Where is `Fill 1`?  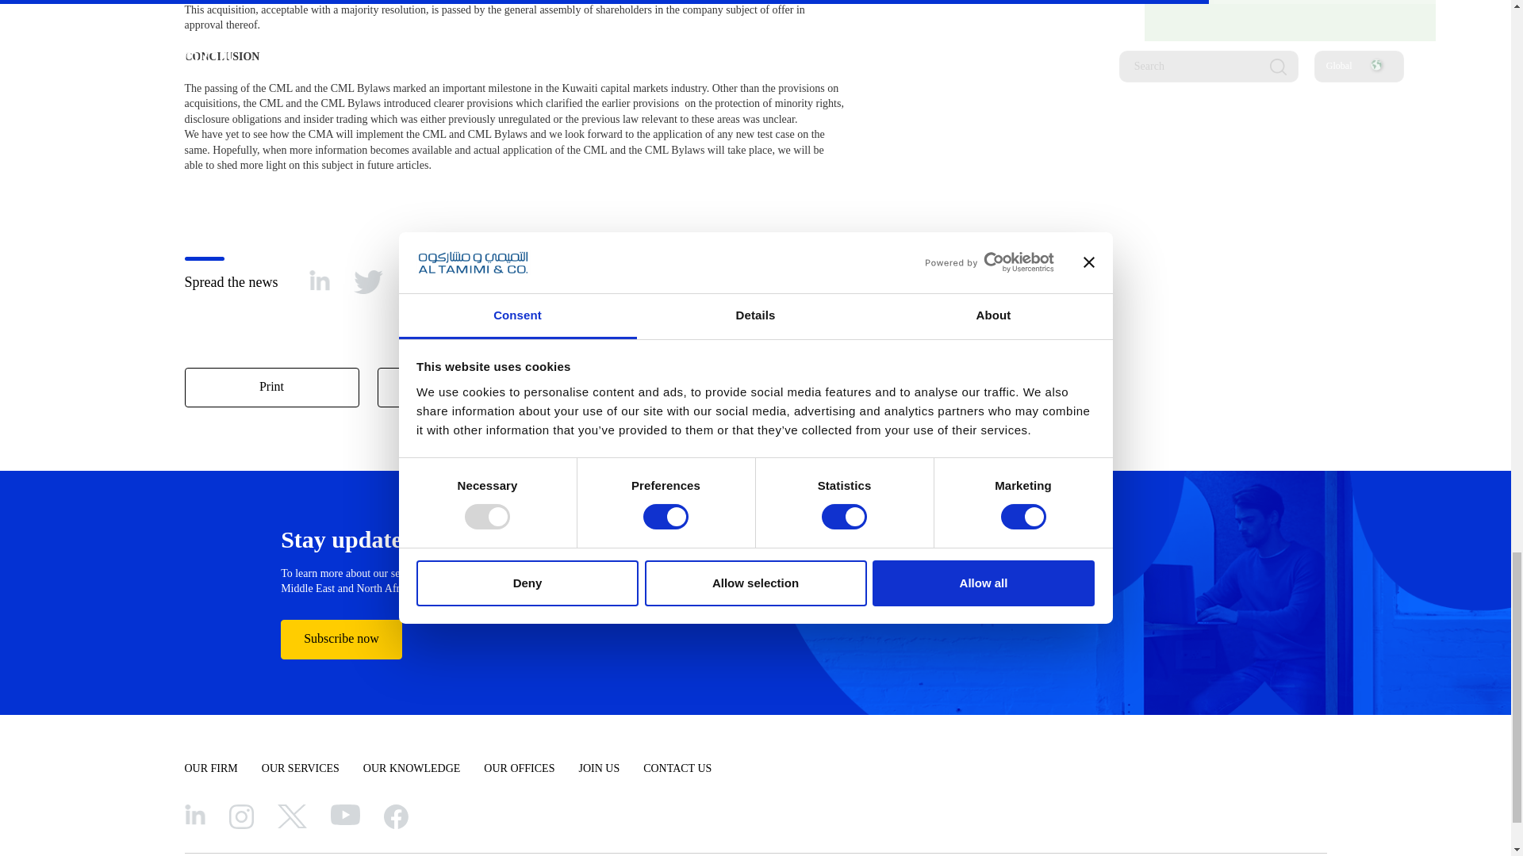
Fill 1 is located at coordinates (344, 815).